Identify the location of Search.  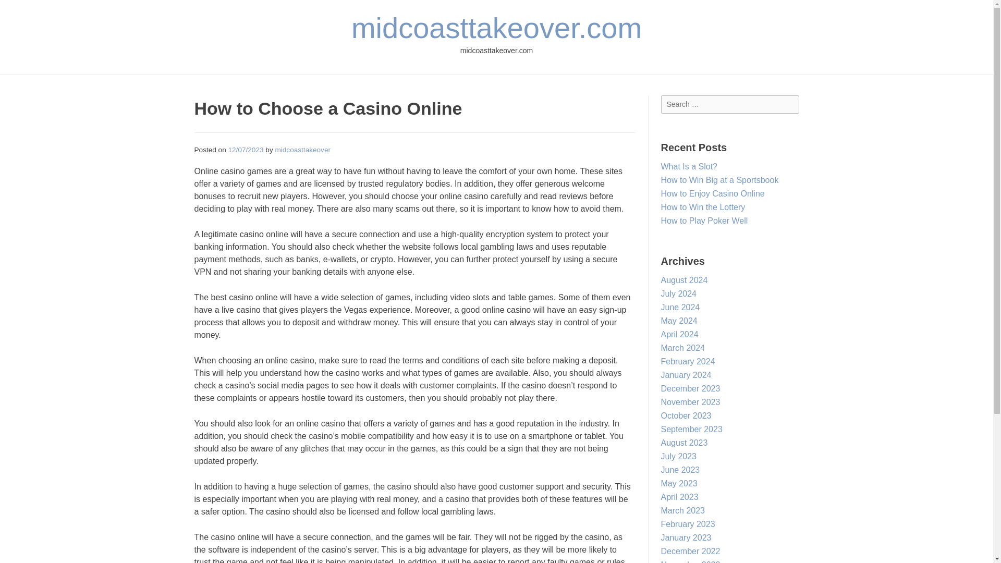
(19, 9).